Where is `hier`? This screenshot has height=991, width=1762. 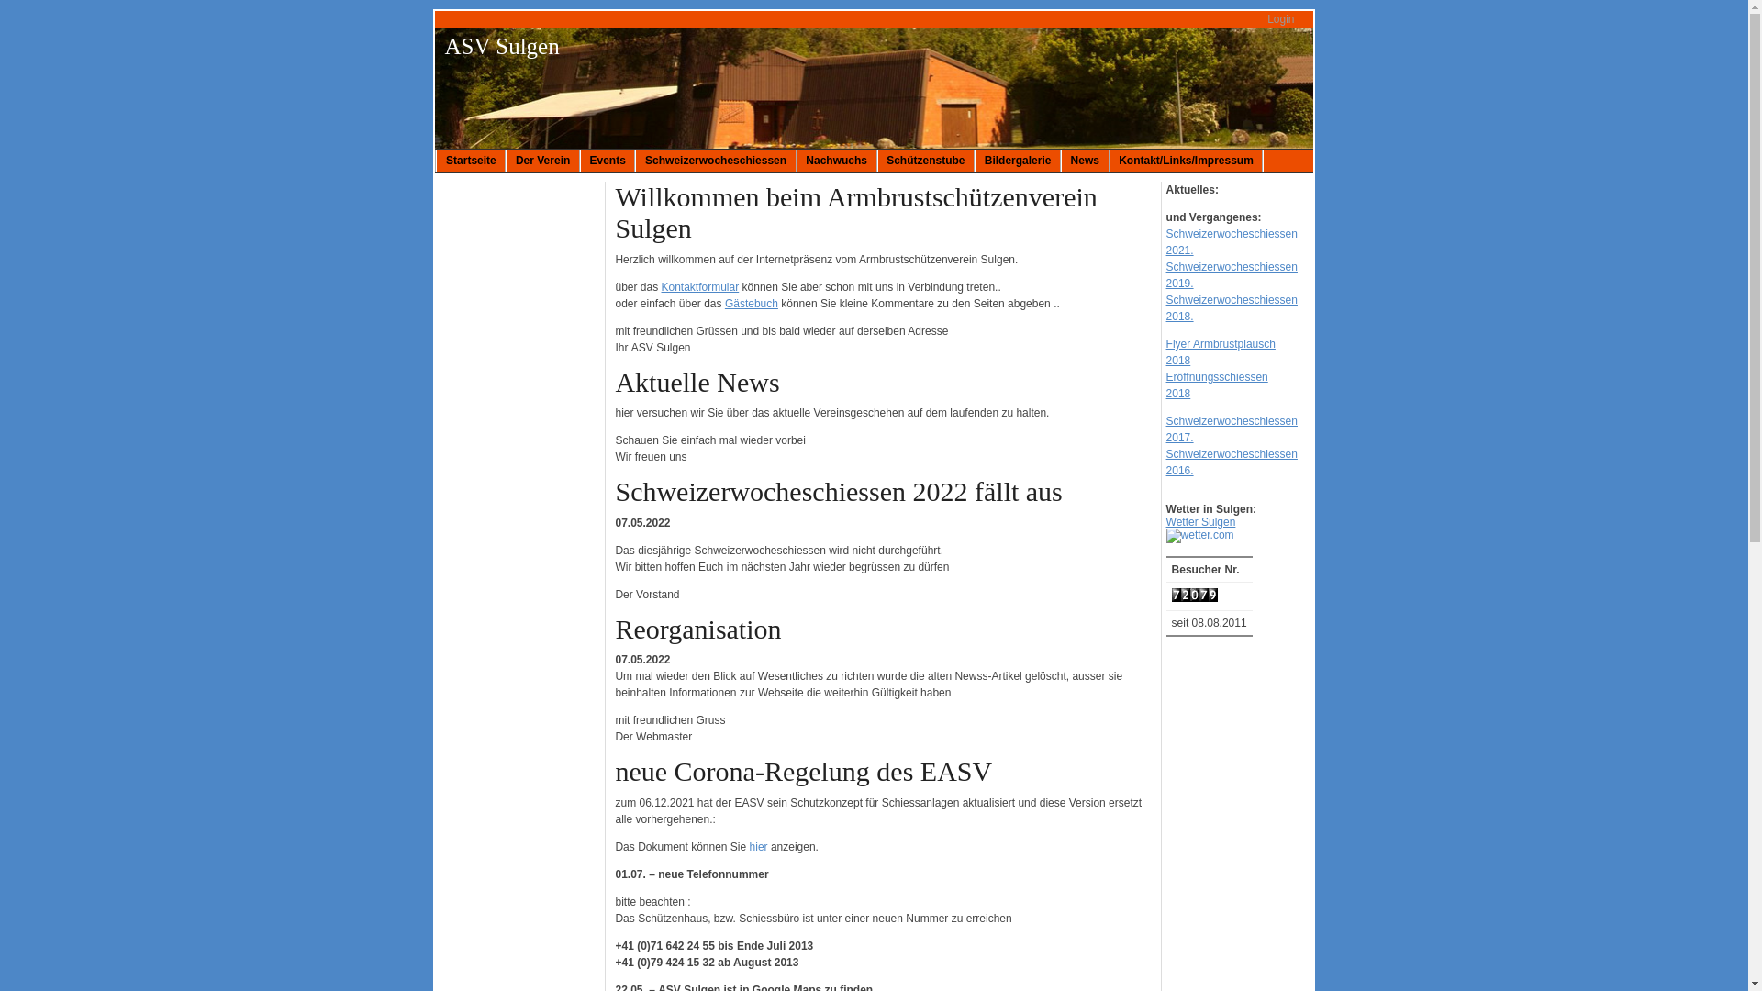 hier is located at coordinates (759, 847).